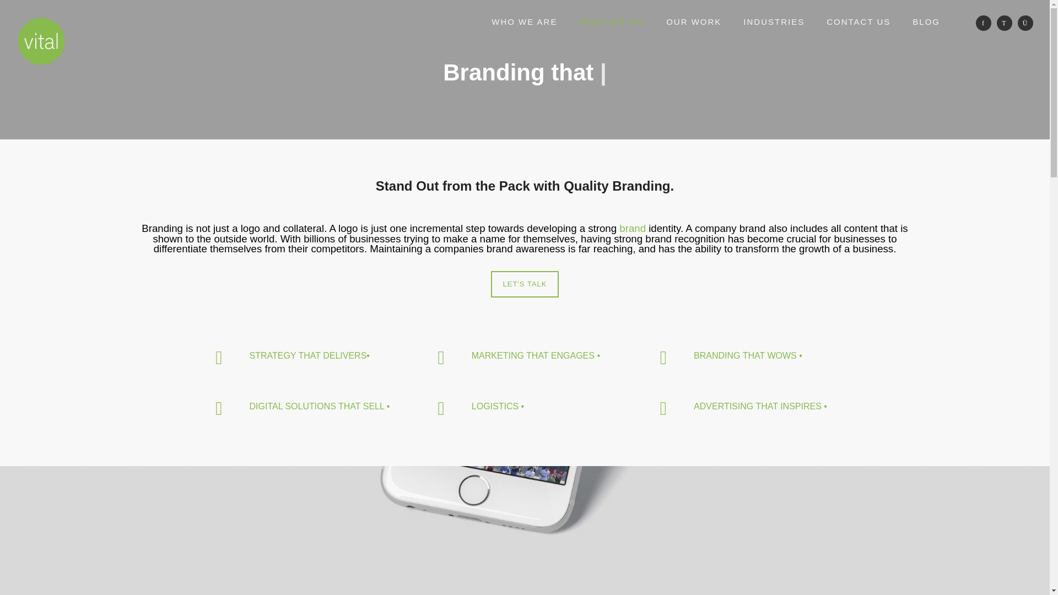 Image resolution: width=1058 pixels, height=595 pixels. Describe the element at coordinates (612, 21) in the screenshot. I see `WHAT WE DO` at that location.